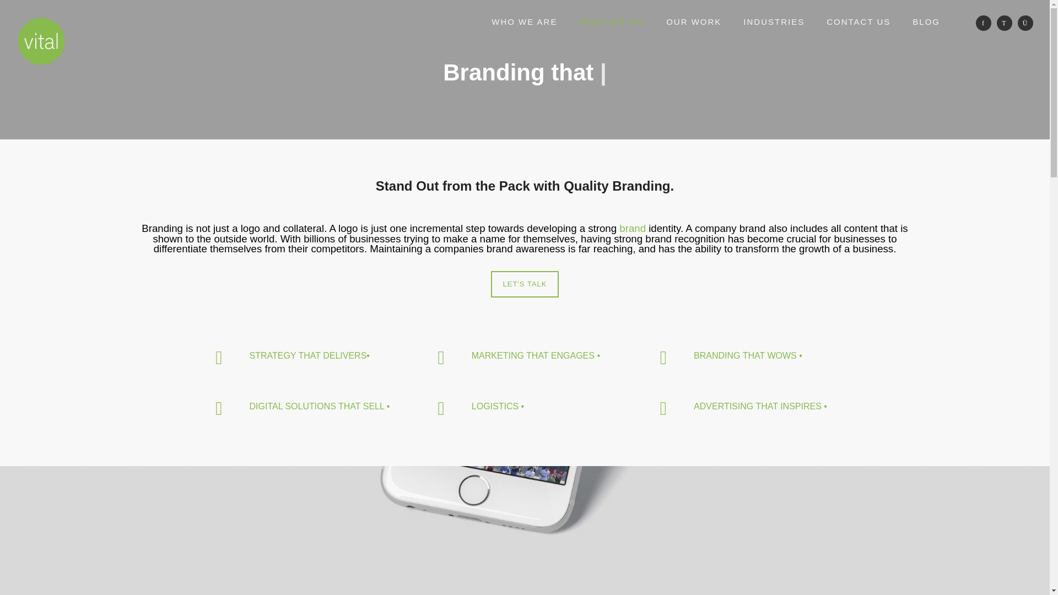 Image resolution: width=1058 pixels, height=595 pixels. Describe the element at coordinates (612, 21) in the screenshot. I see `WHAT WE DO` at that location.